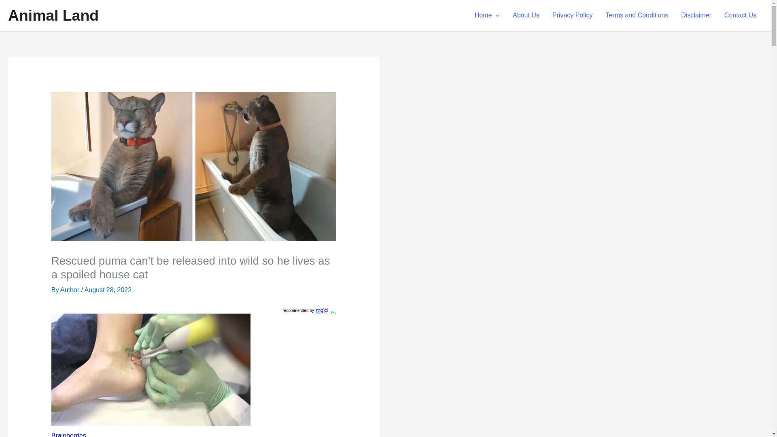 The image size is (777, 437). Describe the element at coordinates (637, 15) in the screenshot. I see `Terms and Conditions` at that location.